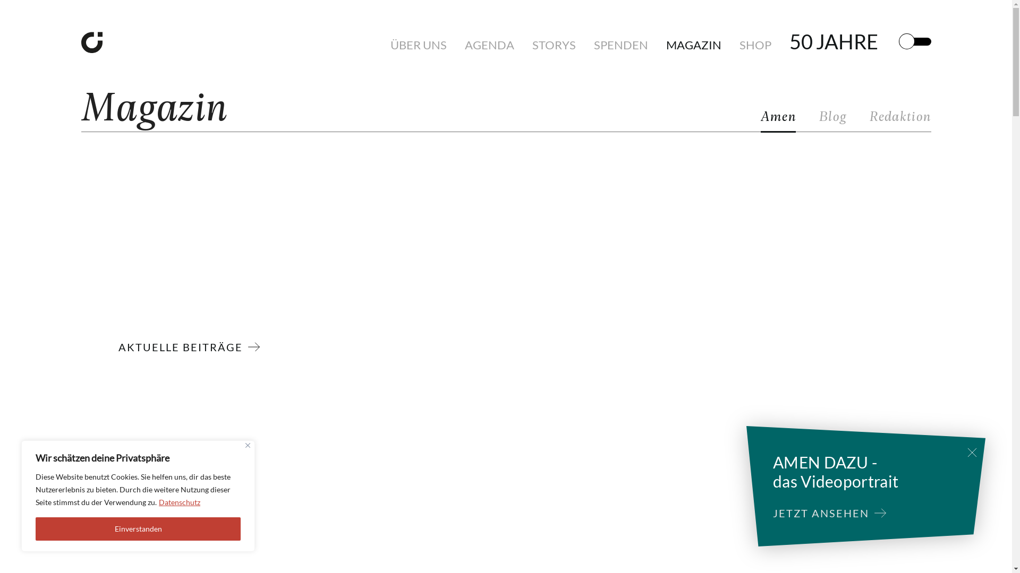 This screenshot has height=573, width=1020. What do you see at coordinates (755, 45) in the screenshot?
I see `SHOP` at bounding box center [755, 45].